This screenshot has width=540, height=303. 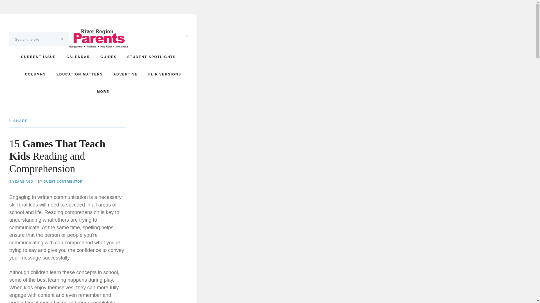 I want to click on GUIDES, so click(x=109, y=57).